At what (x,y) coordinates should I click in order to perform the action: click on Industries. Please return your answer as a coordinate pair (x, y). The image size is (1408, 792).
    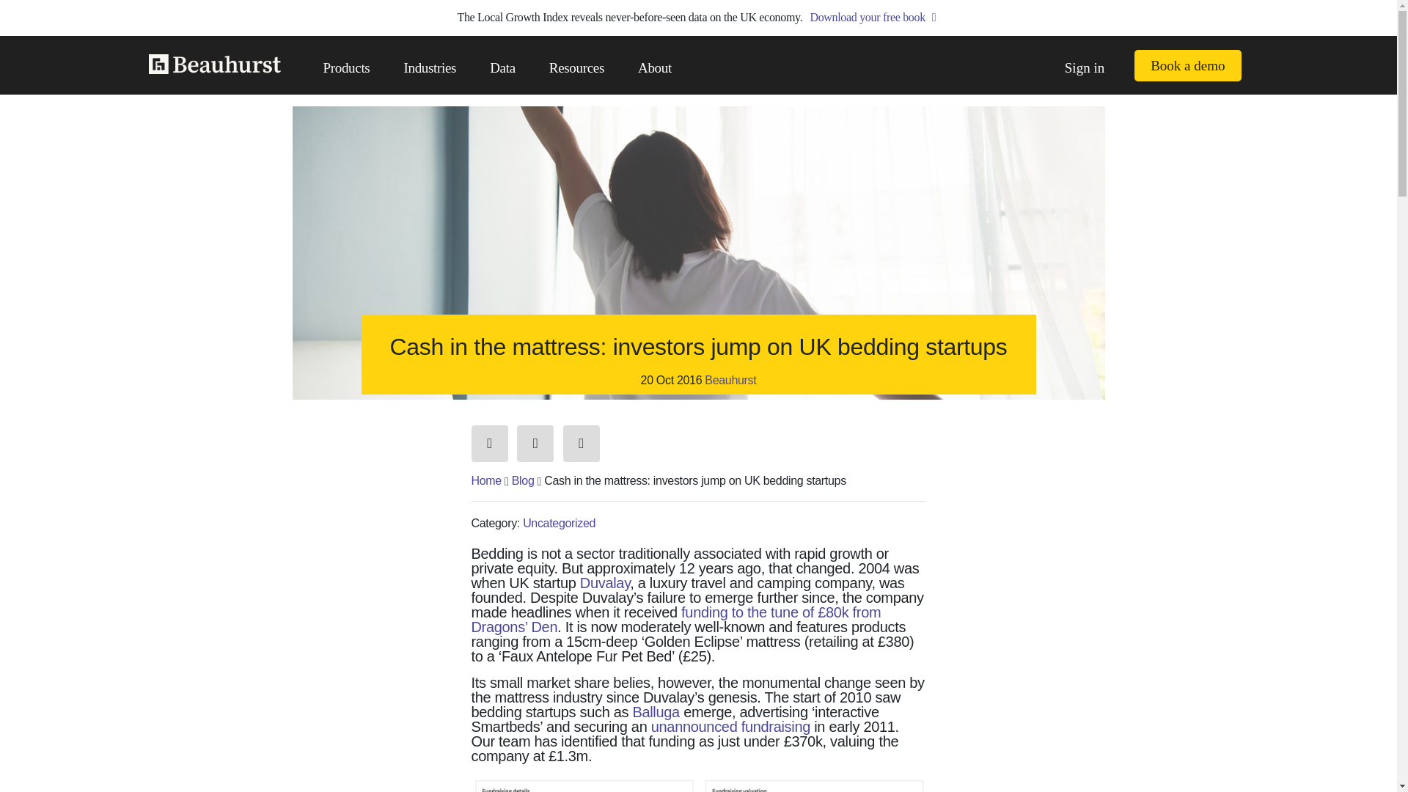
    Looking at the image, I should click on (429, 67).